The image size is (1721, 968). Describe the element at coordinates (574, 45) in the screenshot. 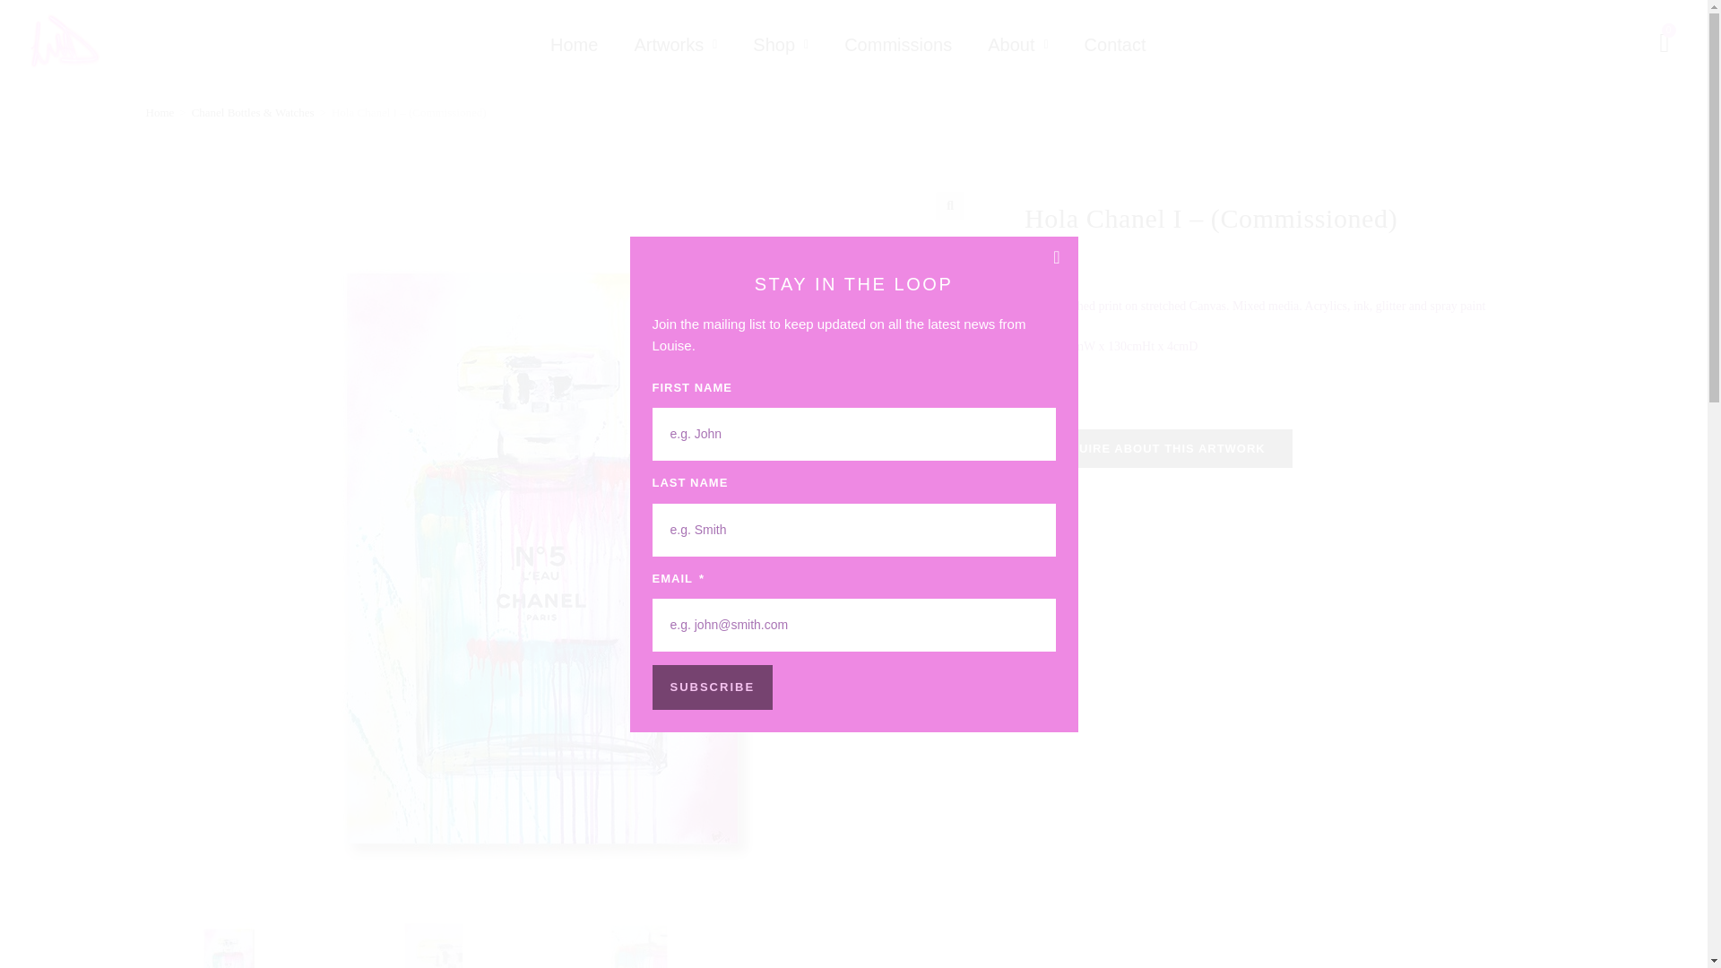

I see `Home` at that location.